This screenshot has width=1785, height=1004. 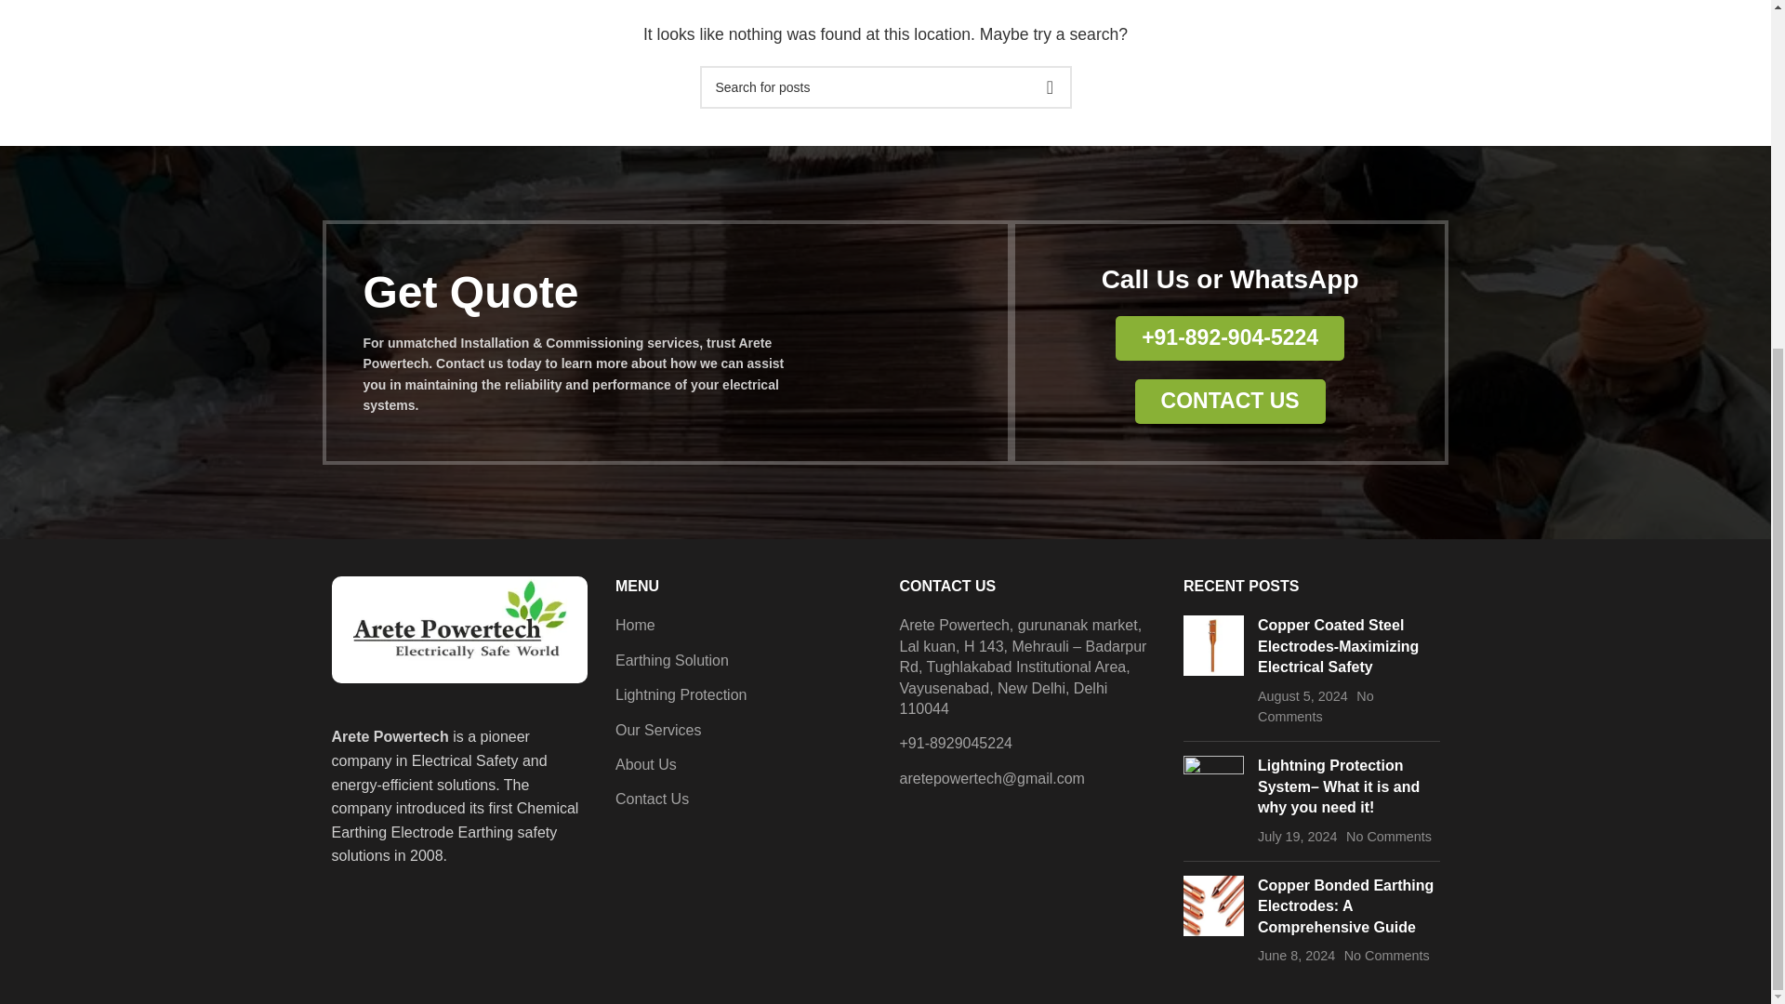 What do you see at coordinates (1049, 87) in the screenshot?
I see `SEARCH` at bounding box center [1049, 87].